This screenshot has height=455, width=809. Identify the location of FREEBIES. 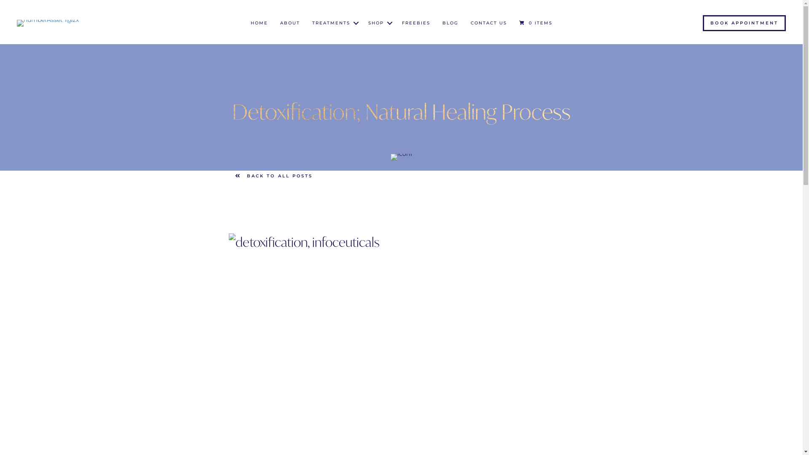
(416, 23).